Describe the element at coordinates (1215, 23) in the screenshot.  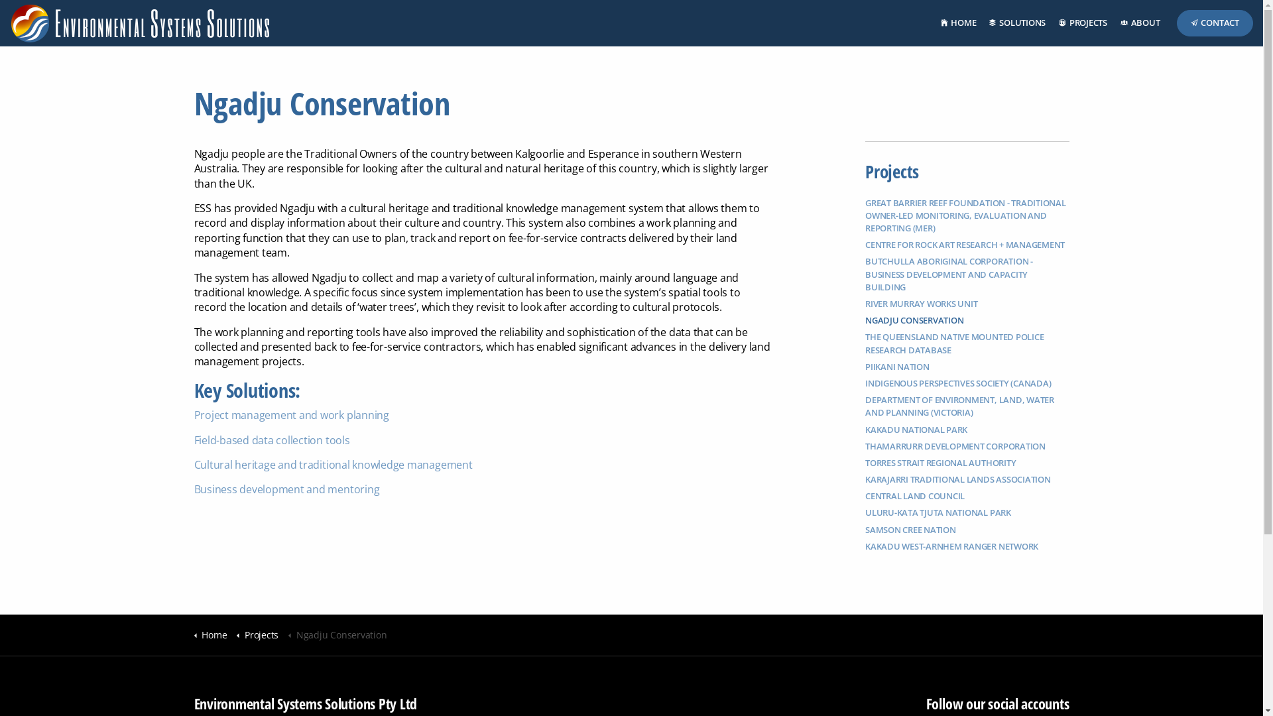
I see `CONTACT` at that location.